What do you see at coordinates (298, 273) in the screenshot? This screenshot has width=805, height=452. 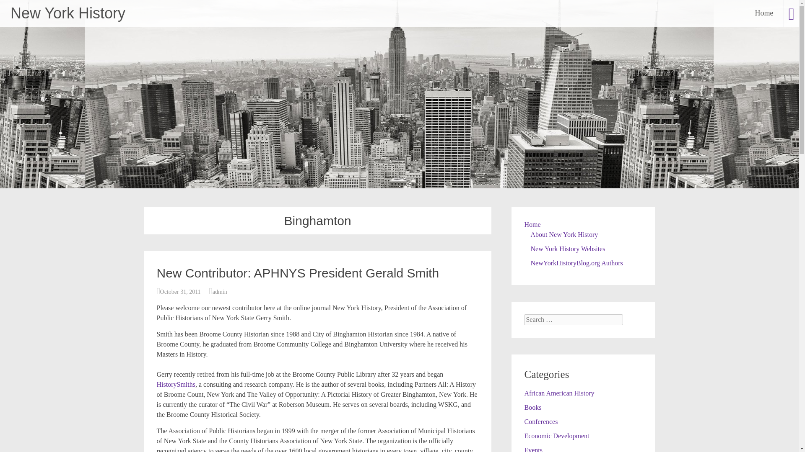 I see `New Contributor: APHNYS President Gerald Smith` at bounding box center [298, 273].